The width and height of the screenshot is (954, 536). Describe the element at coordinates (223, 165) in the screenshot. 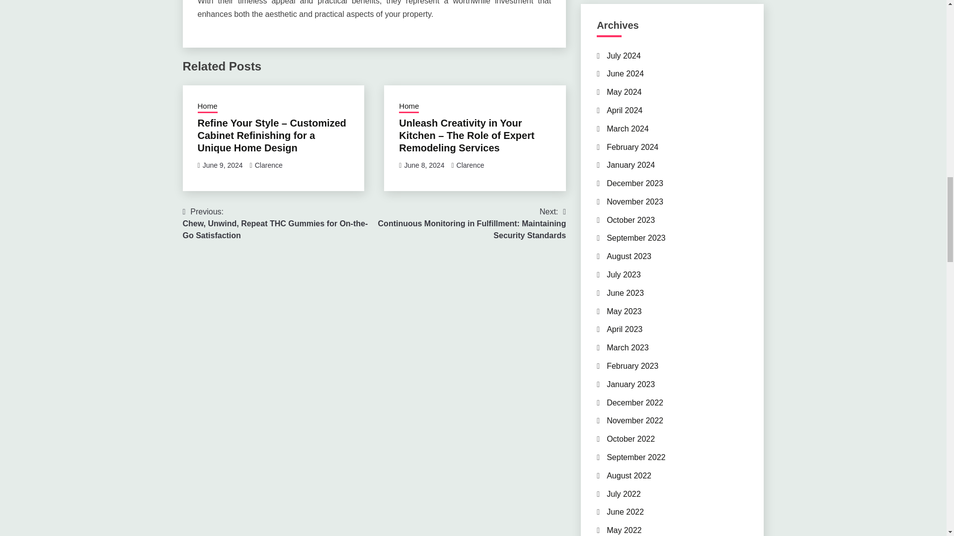

I see `June 9, 2024` at that location.